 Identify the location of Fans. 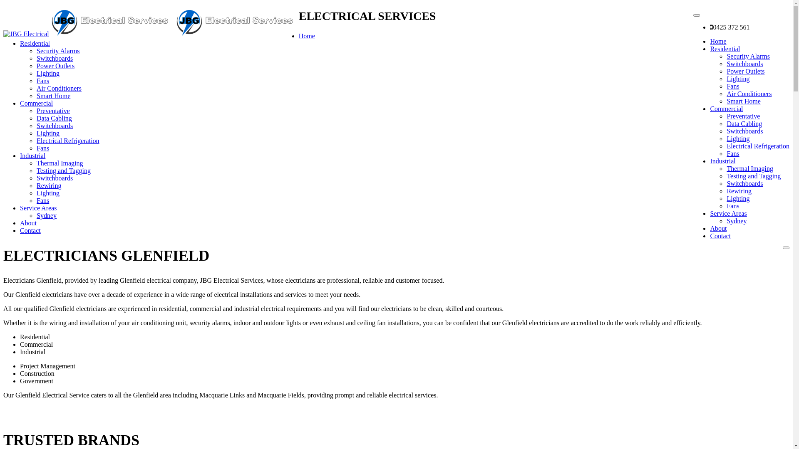
(43, 148).